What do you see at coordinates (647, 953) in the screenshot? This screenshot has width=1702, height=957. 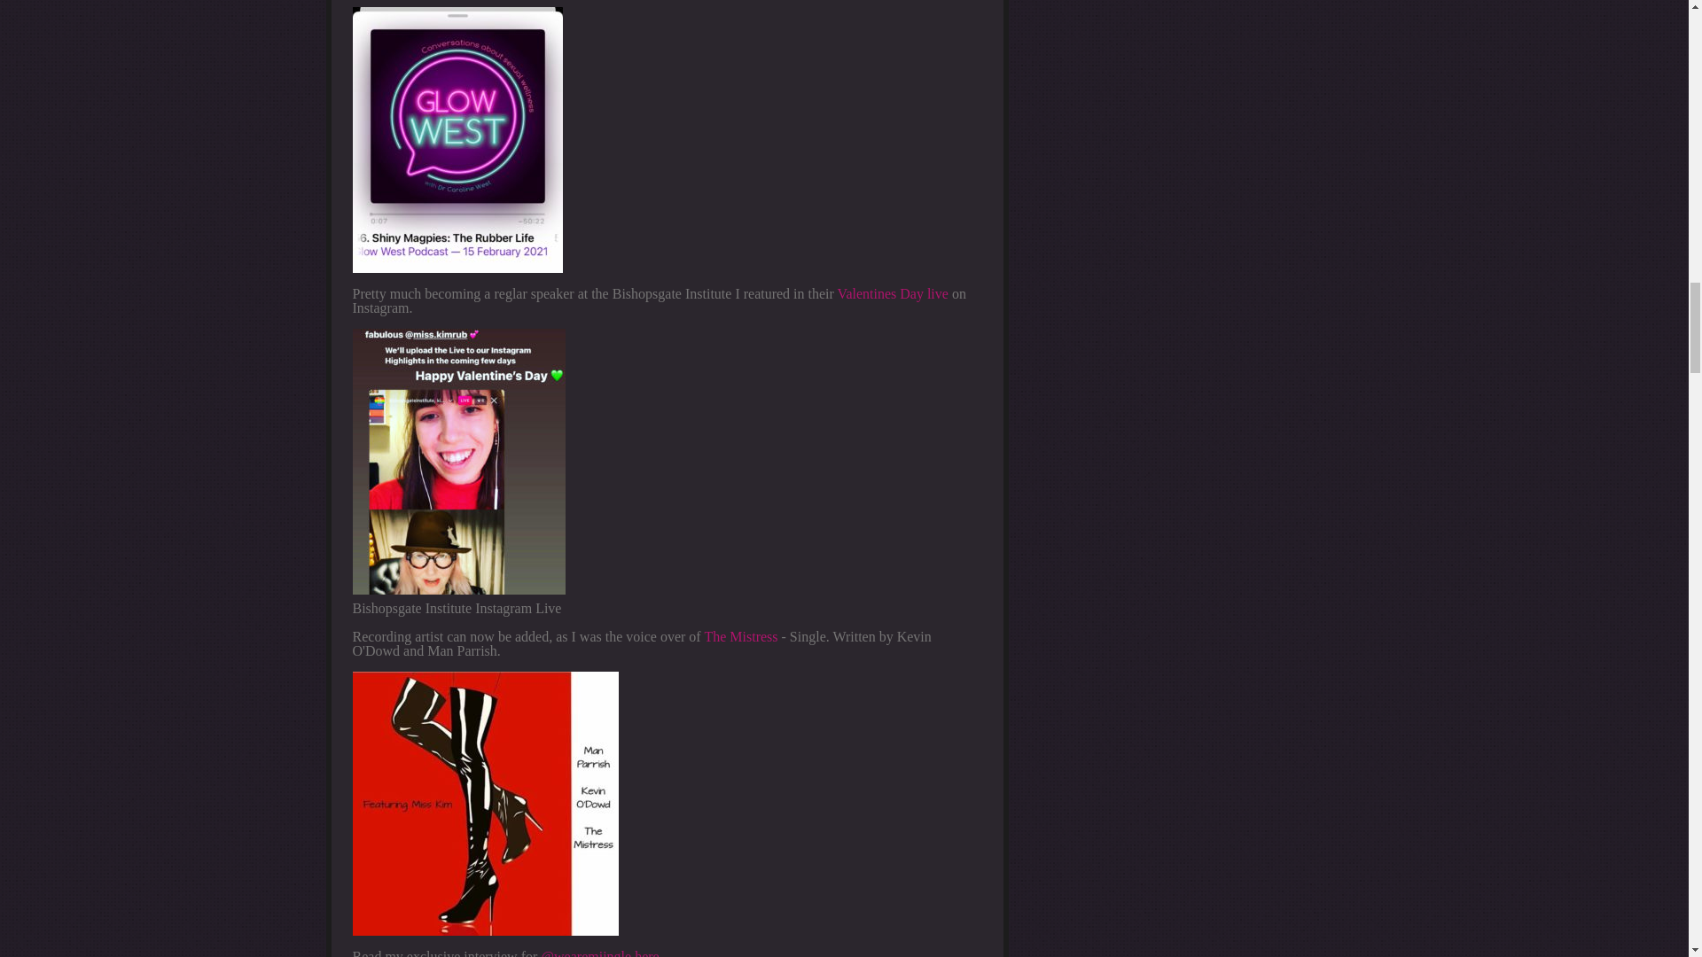 I see `here` at bounding box center [647, 953].